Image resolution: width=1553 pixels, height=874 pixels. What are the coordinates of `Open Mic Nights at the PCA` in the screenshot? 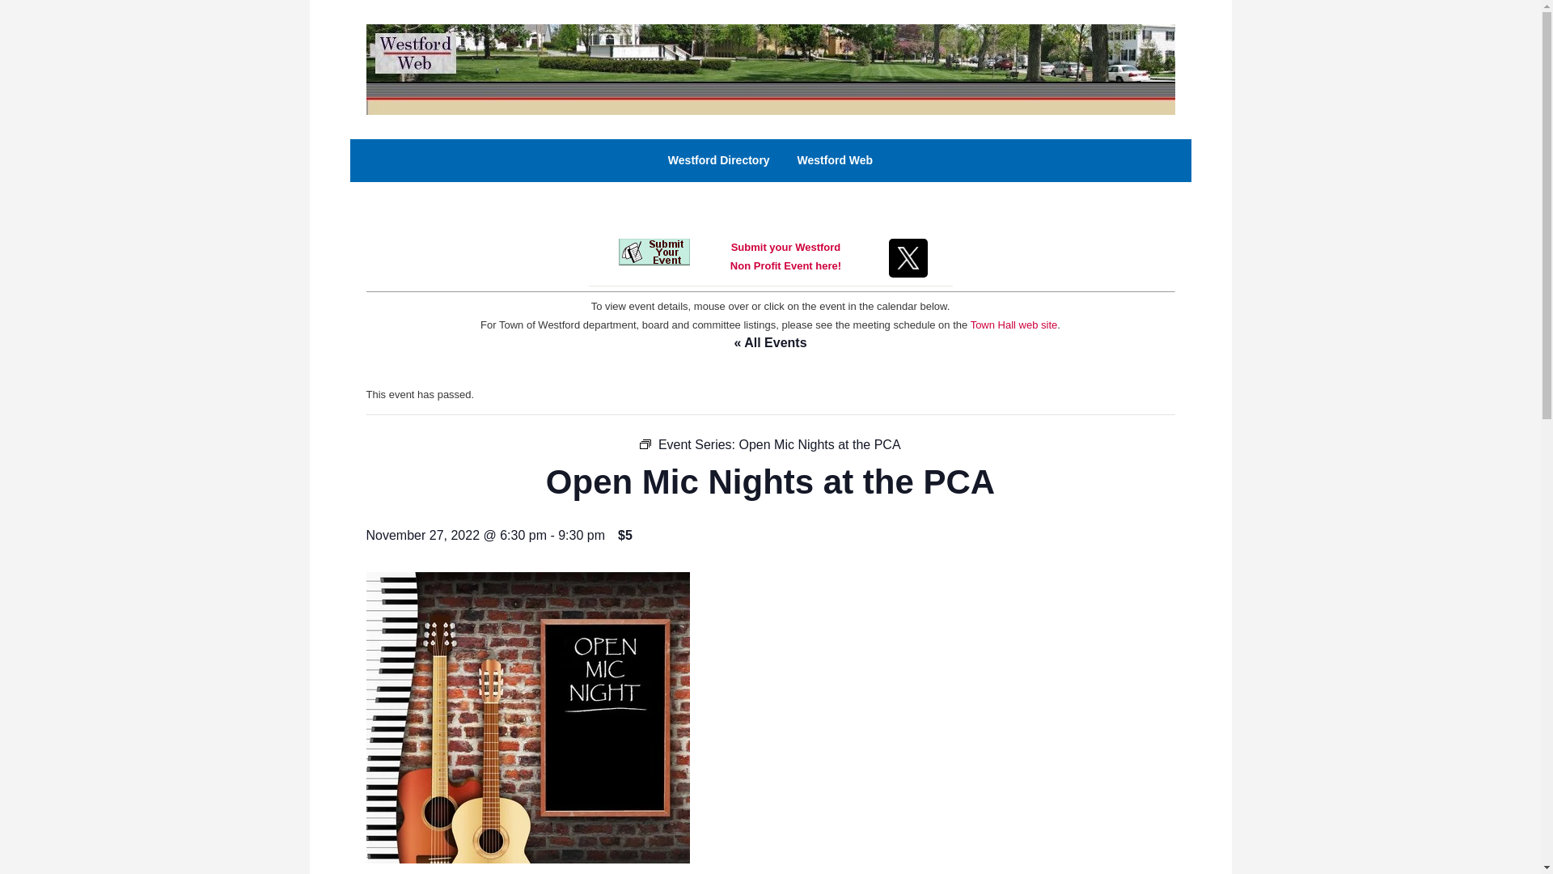 It's located at (819, 445).